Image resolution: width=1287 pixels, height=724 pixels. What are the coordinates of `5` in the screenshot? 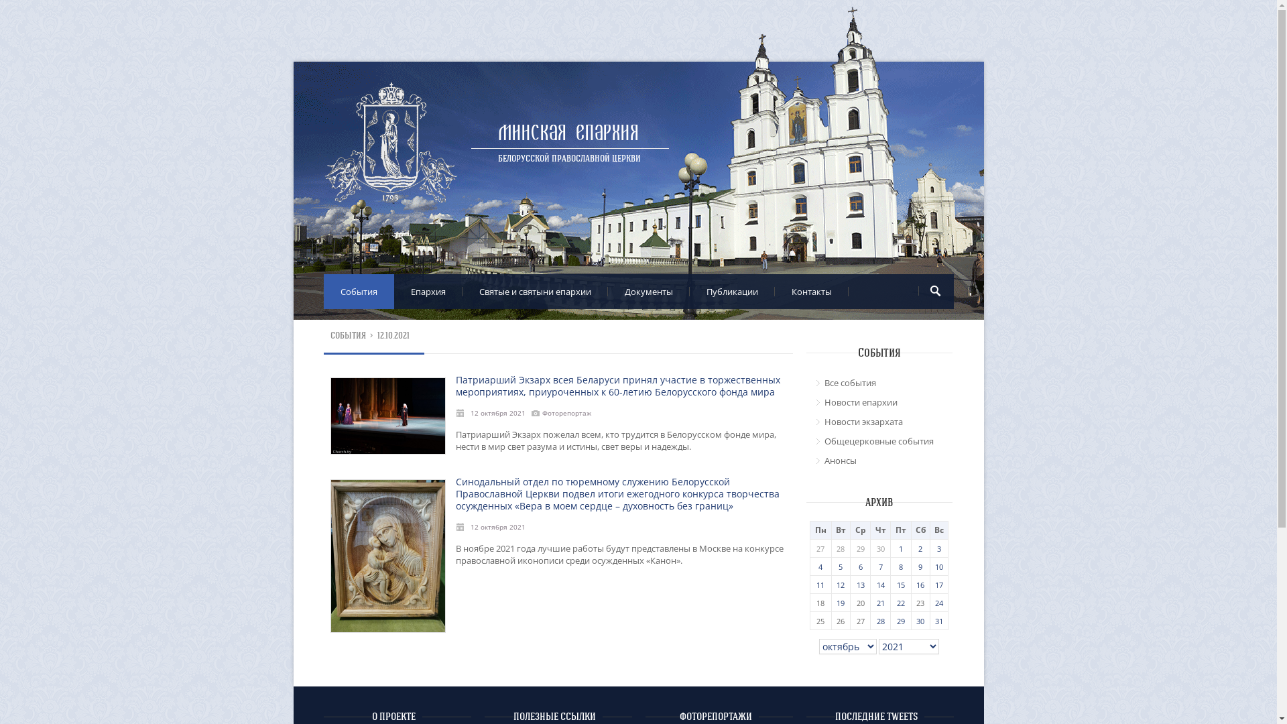 It's located at (841, 567).